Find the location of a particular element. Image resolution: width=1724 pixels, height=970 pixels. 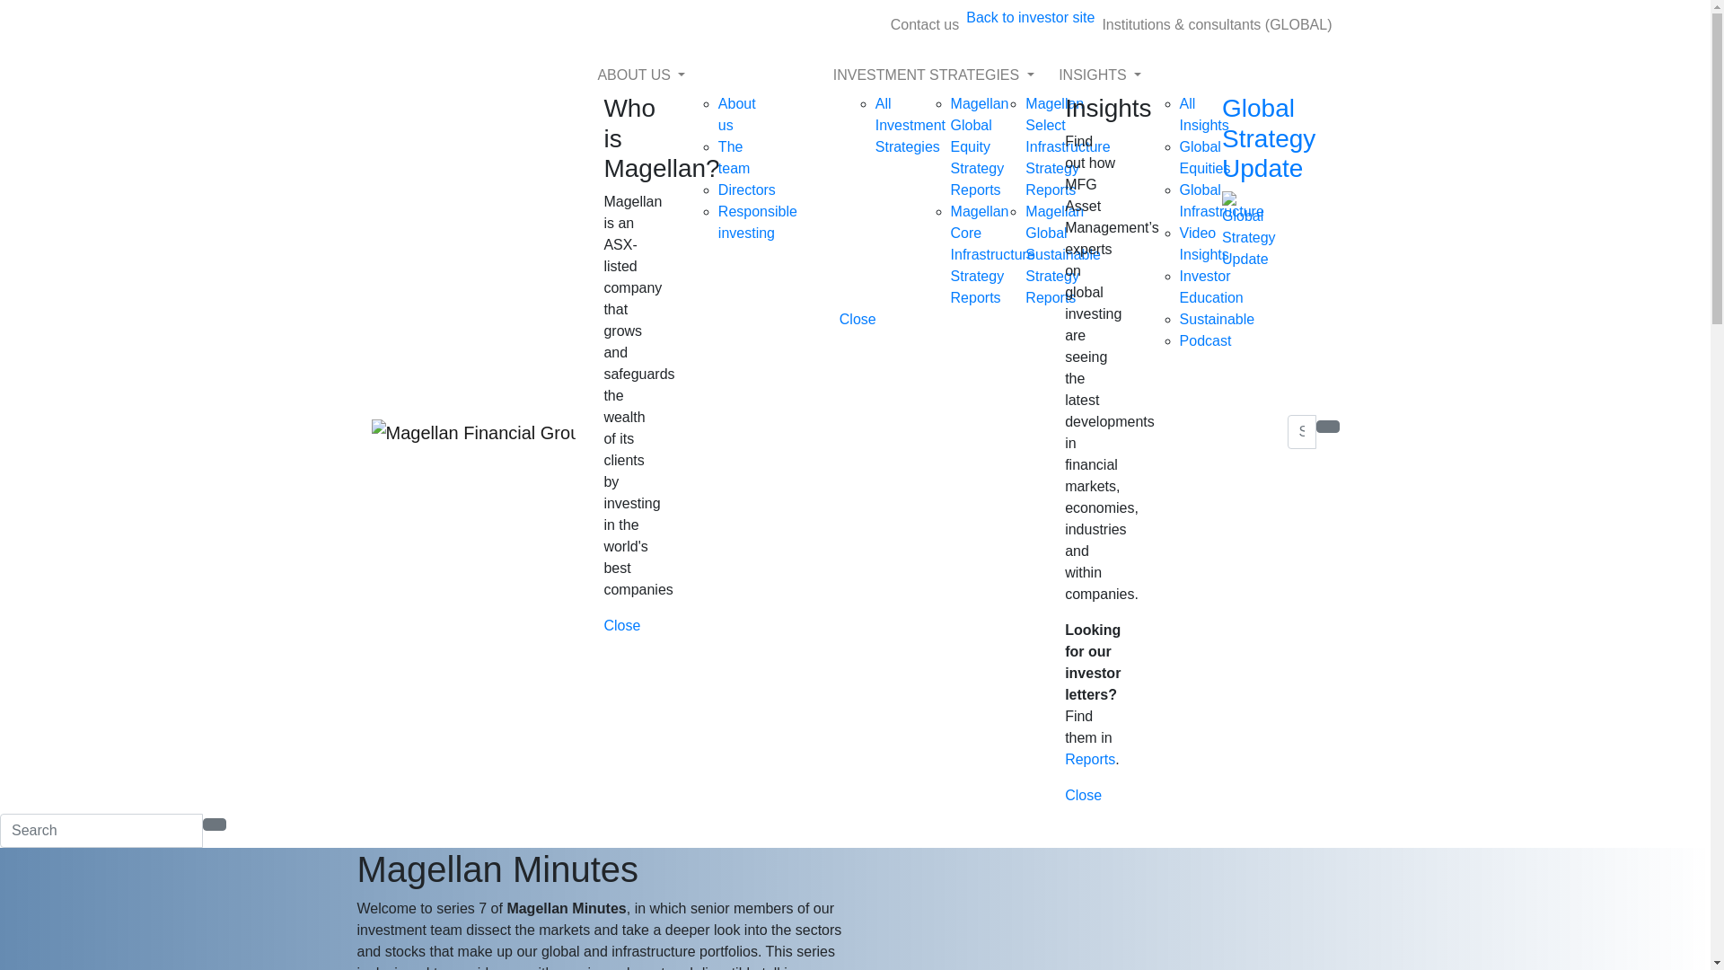

Close is located at coordinates (858, 320).